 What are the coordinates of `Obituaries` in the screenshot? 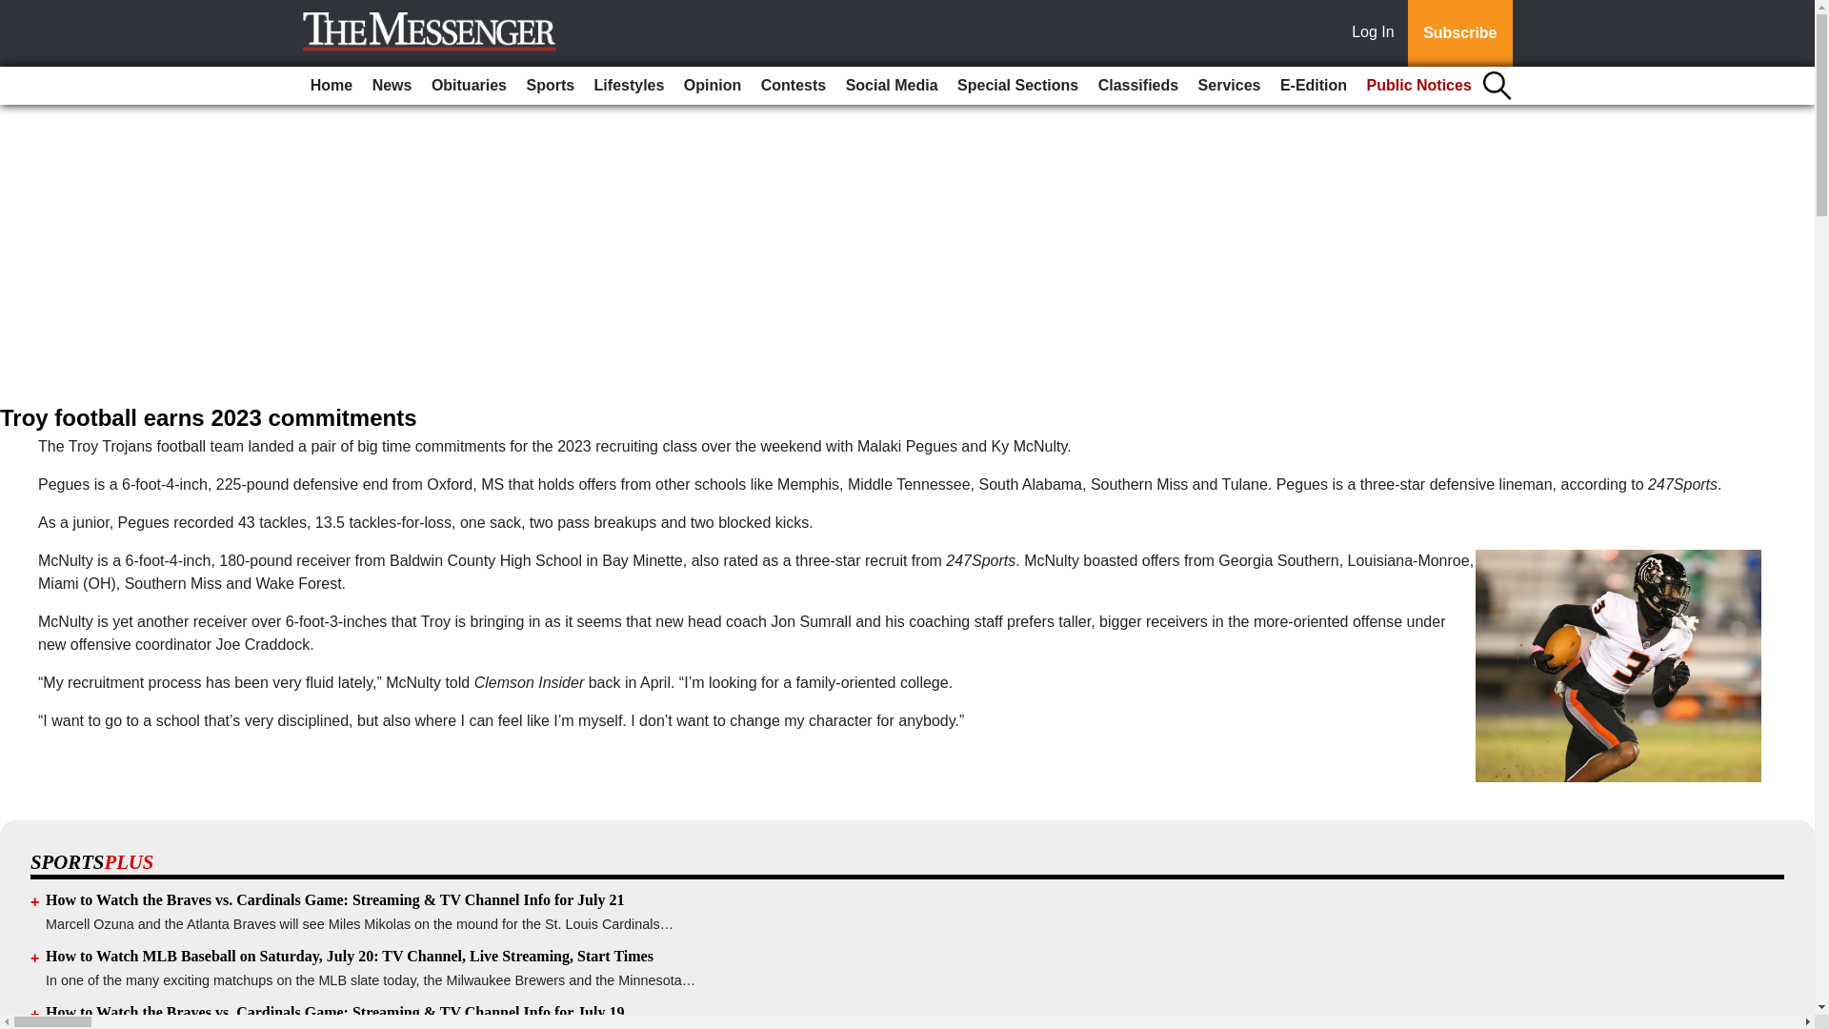 It's located at (469, 86).